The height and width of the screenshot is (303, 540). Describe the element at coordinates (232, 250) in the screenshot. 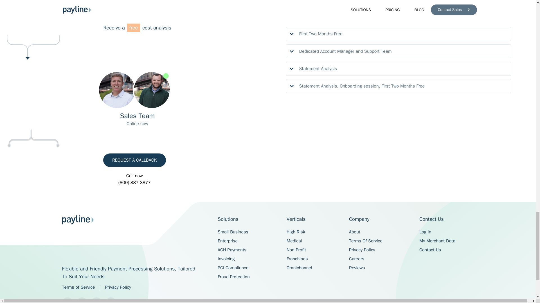

I see `ACH Payments` at that location.